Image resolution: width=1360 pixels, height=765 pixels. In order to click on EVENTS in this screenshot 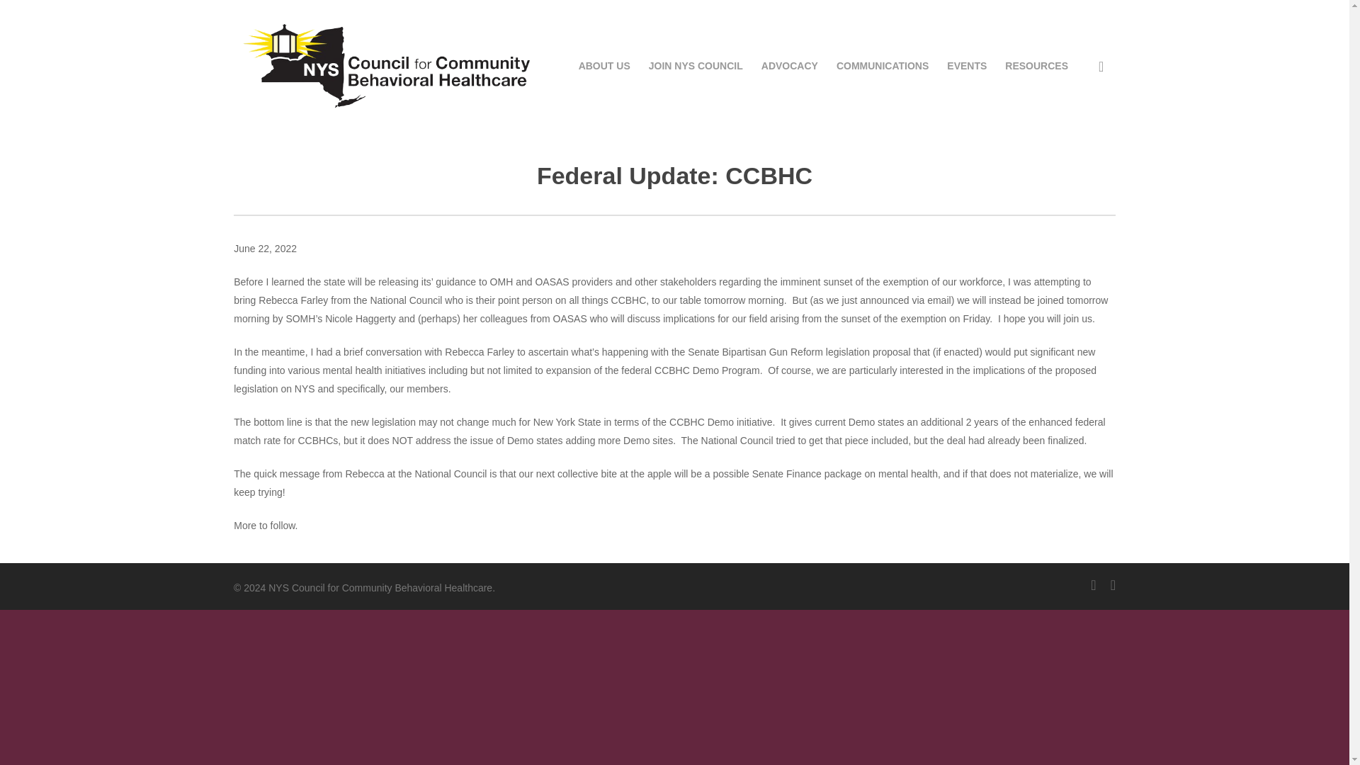, I will do `click(966, 65)`.